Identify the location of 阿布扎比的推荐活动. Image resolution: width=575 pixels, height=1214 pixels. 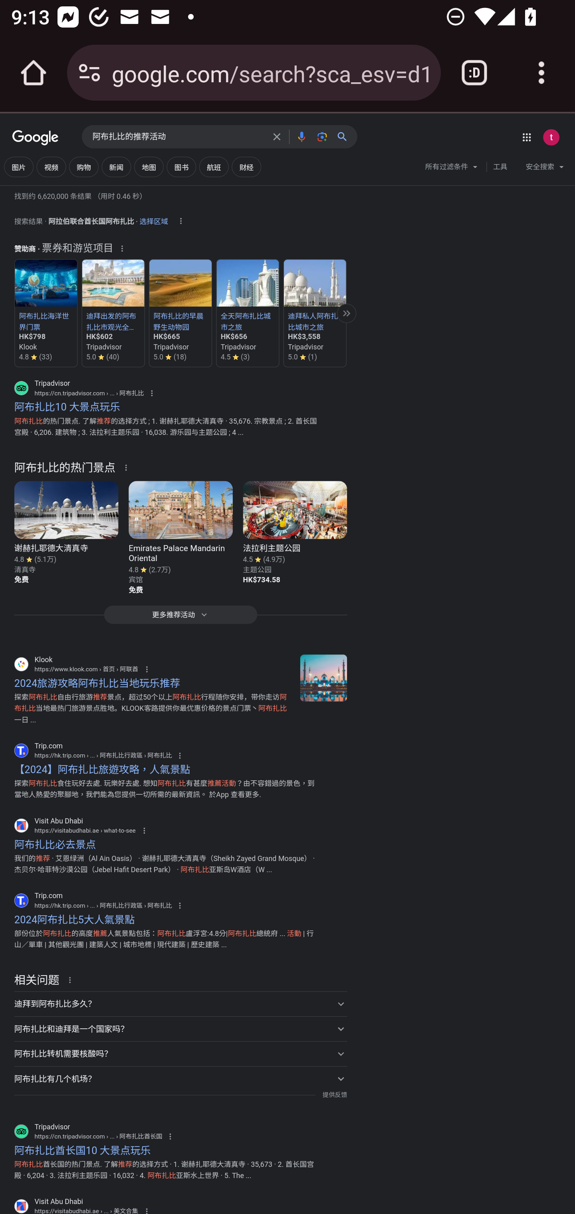
(178, 137).